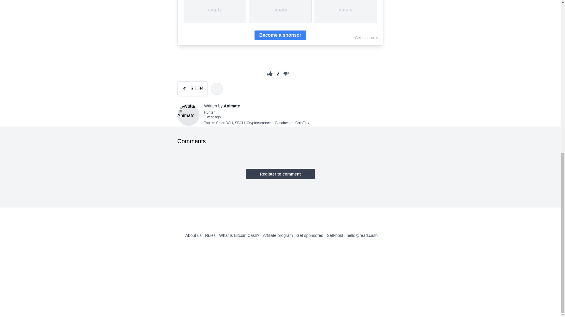 This screenshot has width=565, height=317. I want to click on Affiliate program, so click(277, 235).